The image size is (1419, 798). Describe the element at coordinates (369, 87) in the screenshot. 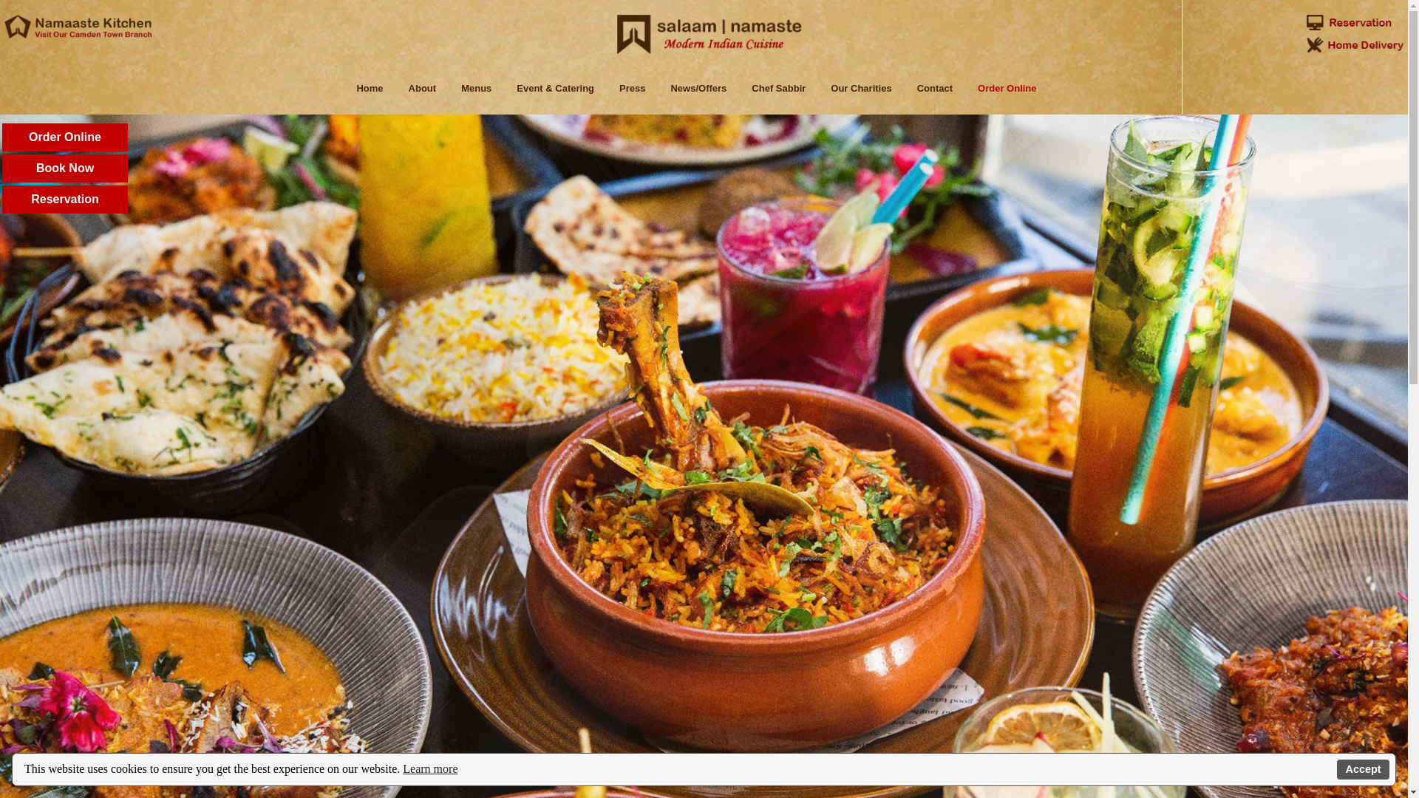

I see `Home` at that location.